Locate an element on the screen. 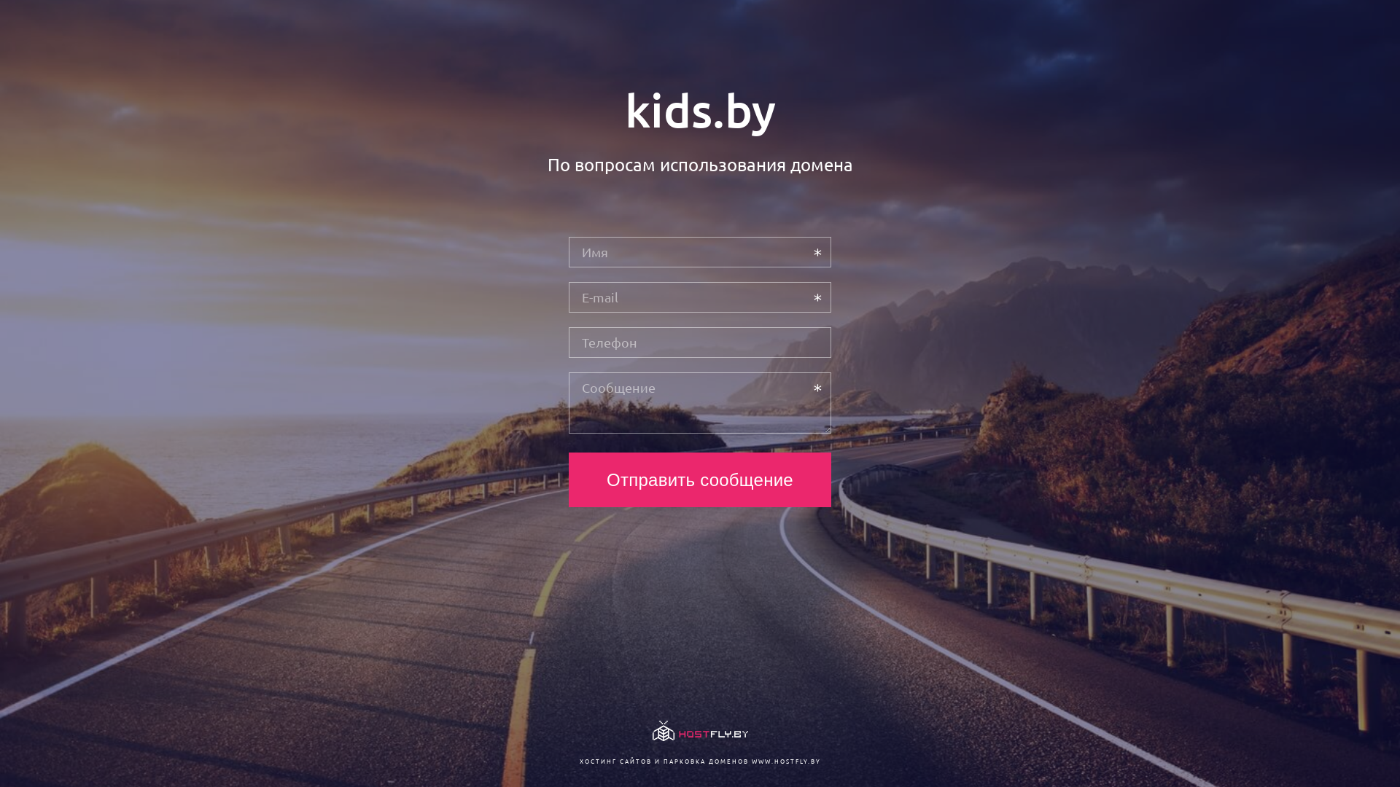 The height and width of the screenshot is (787, 1400). WWW.HOSTFLY.BY is located at coordinates (786, 761).